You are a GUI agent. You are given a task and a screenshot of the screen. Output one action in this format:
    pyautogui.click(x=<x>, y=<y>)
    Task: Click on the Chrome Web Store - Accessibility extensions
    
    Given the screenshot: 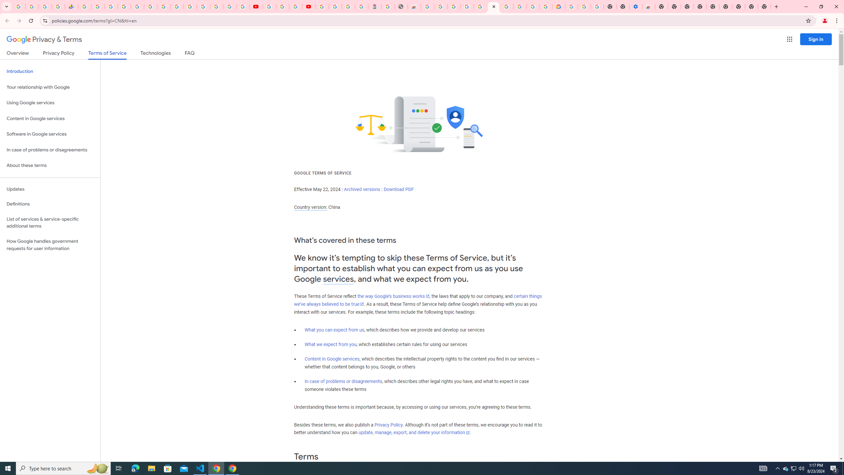 What is the action you would take?
    pyautogui.click(x=648, y=7)
    